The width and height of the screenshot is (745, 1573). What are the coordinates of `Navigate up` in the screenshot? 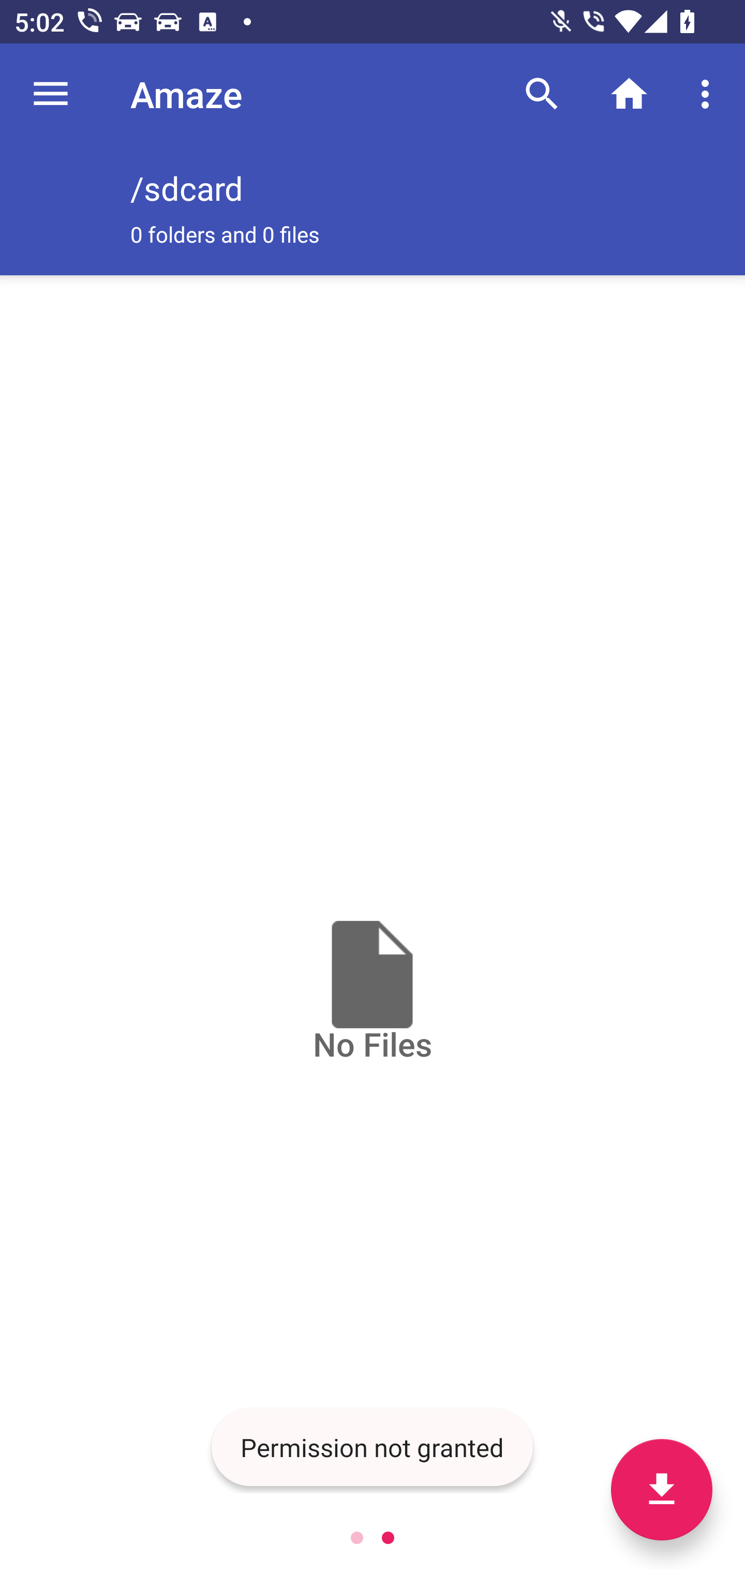 It's located at (51, 94).